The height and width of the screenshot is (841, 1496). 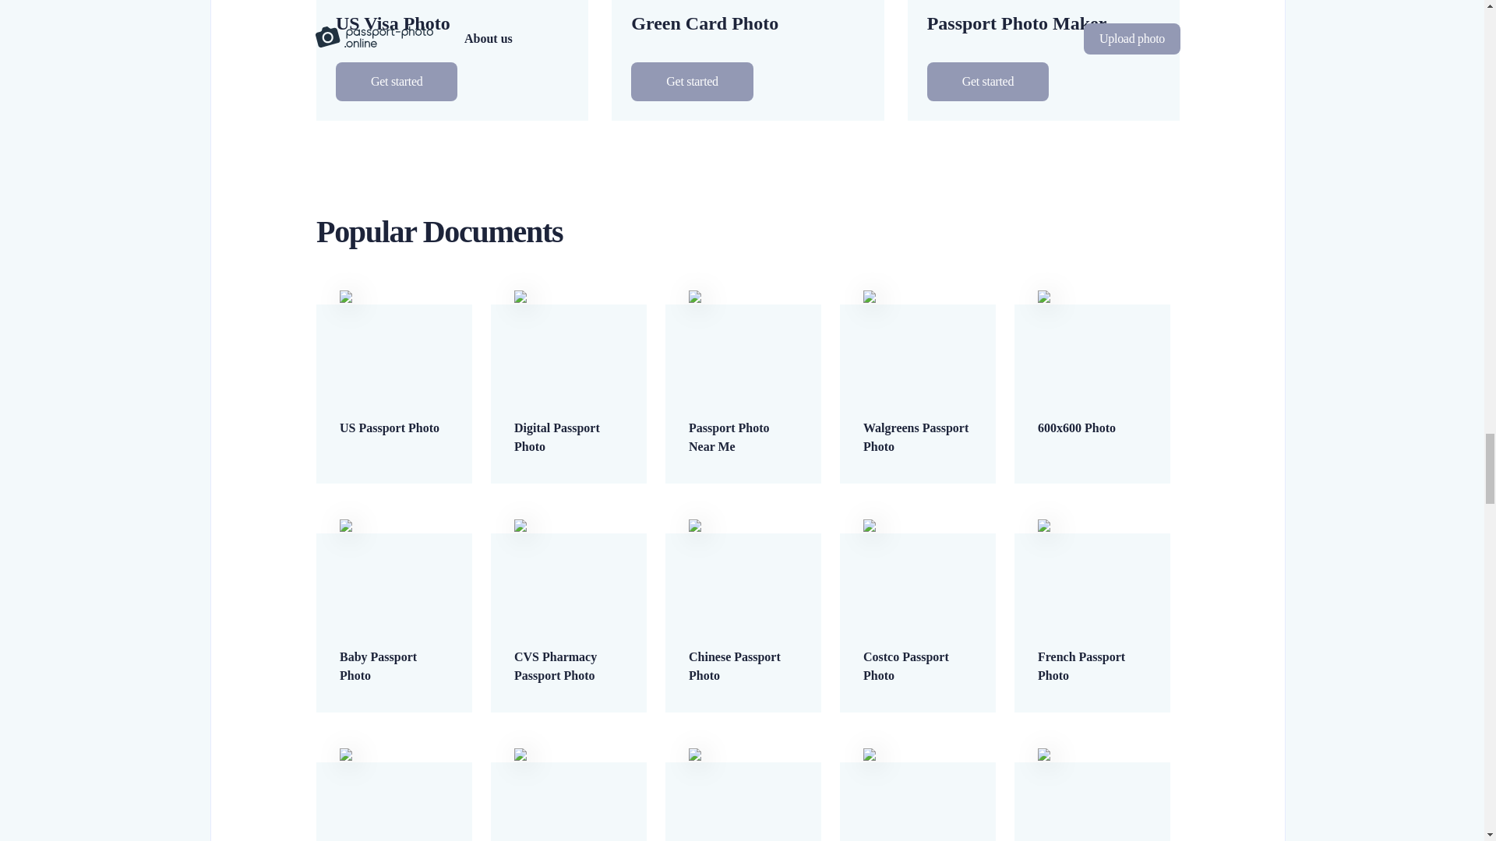 What do you see at coordinates (394, 831) in the screenshot?
I see `OCI Photo` at bounding box center [394, 831].